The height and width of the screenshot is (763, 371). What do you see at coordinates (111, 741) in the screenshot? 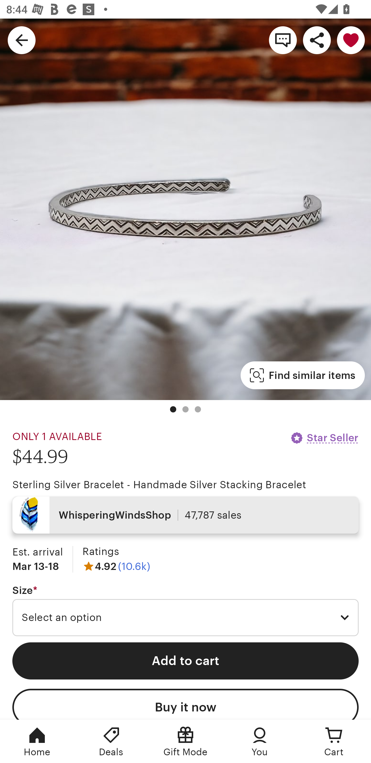
I see `Deals` at bounding box center [111, 741].